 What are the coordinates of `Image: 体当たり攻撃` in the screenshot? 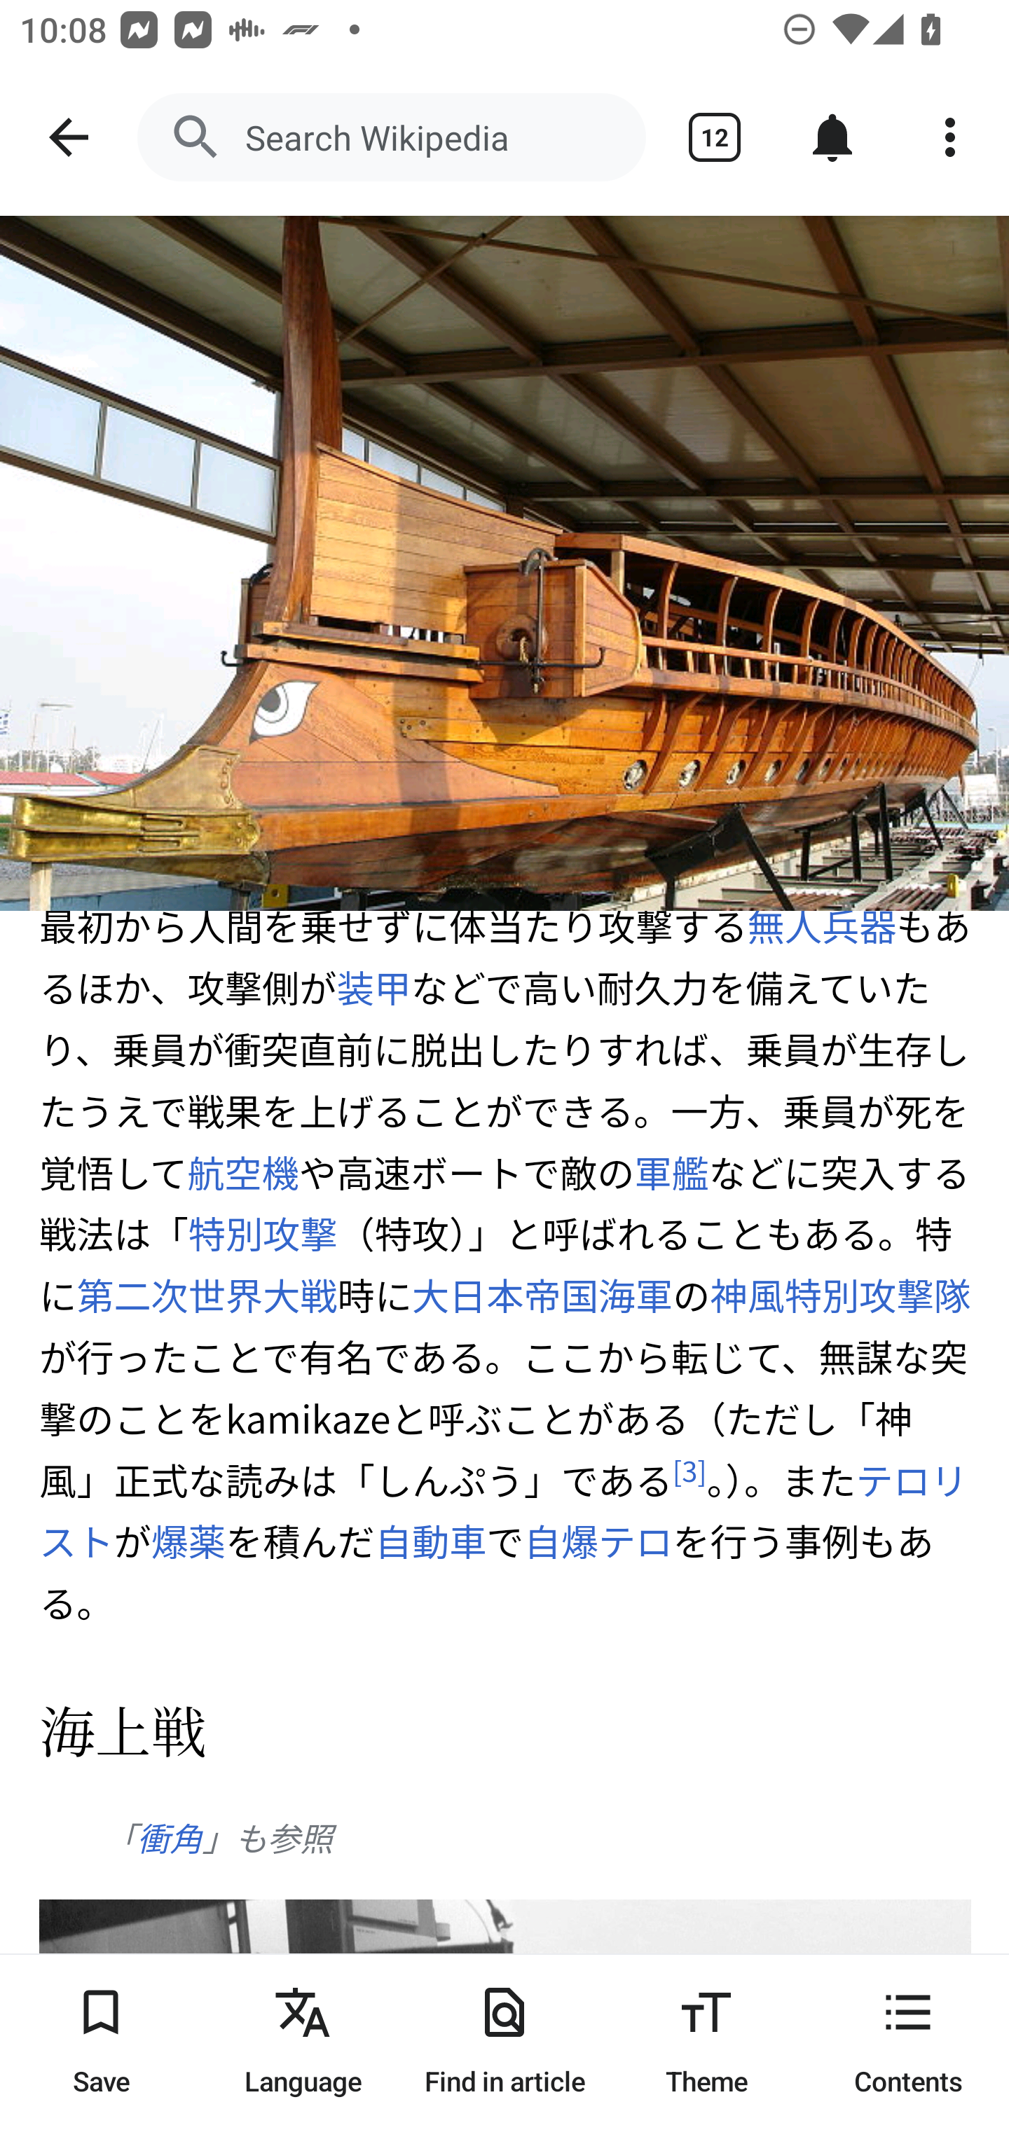 It's located at (504, 563).